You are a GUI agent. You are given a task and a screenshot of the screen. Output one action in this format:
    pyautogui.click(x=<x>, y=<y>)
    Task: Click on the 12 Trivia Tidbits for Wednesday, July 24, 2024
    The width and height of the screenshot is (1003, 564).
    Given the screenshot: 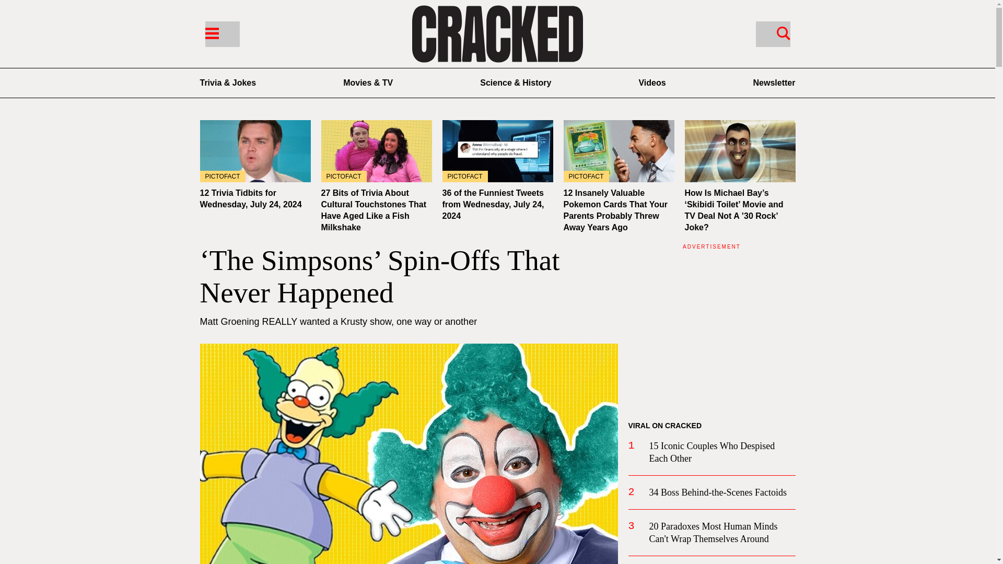 What is the action you would take?
    pyautogui.click(x=255, y=151)
    